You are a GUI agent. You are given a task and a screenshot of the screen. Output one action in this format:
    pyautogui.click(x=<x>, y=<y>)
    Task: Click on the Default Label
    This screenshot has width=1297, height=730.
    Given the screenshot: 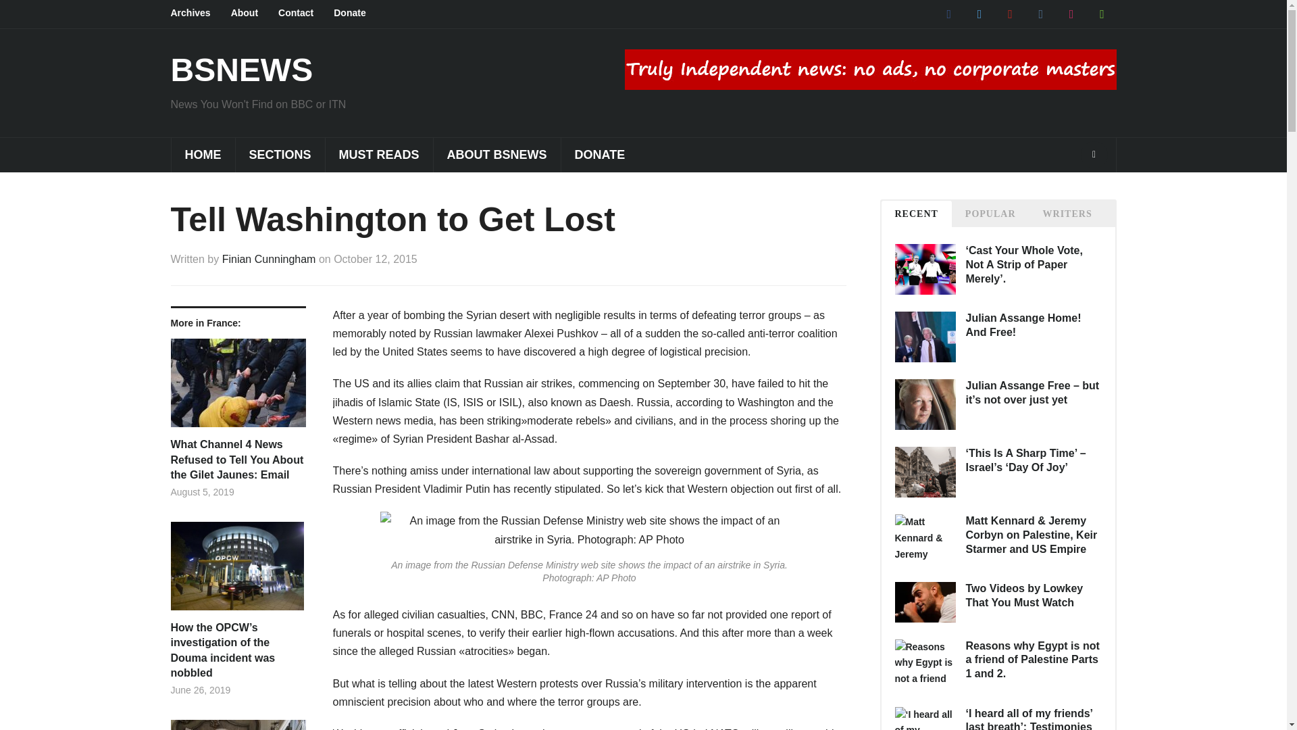 What is the action you would take?
    pyautogui.click(x=1101, y=14)
    